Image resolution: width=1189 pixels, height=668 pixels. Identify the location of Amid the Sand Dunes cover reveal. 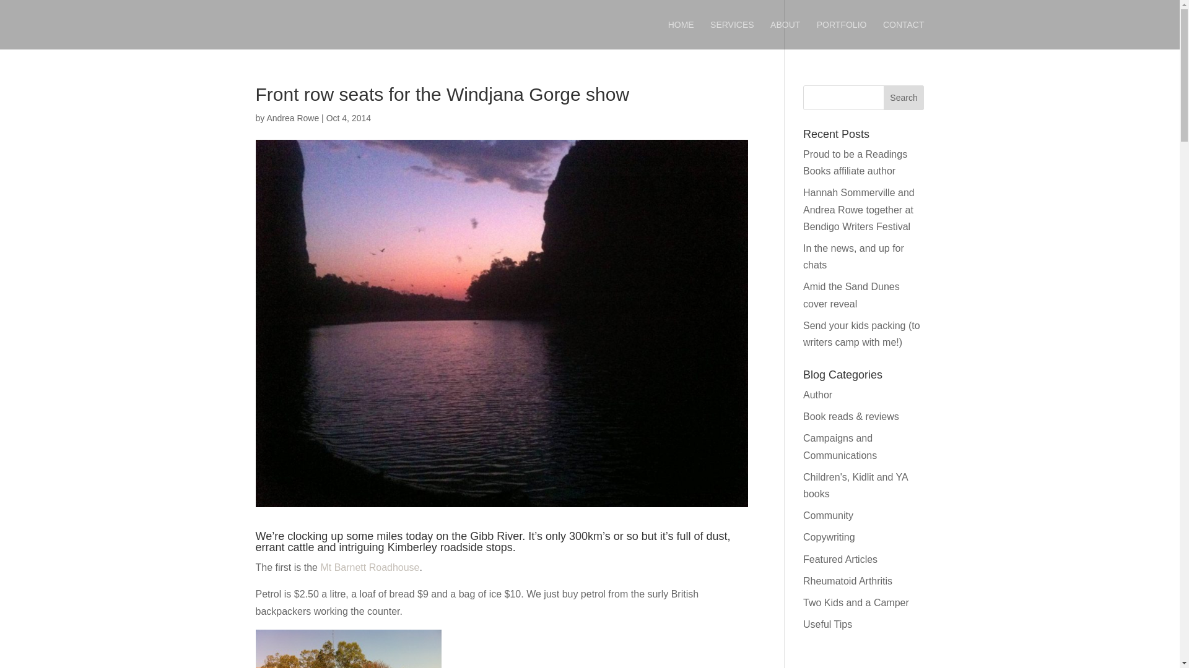
(851, 294).